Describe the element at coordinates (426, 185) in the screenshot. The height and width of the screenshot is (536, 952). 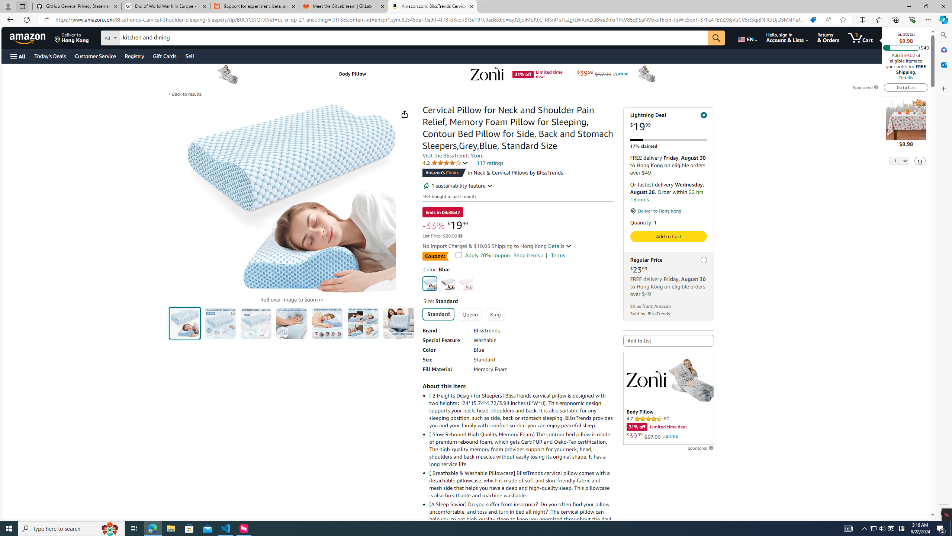
I see `Sustainability features` at that location.